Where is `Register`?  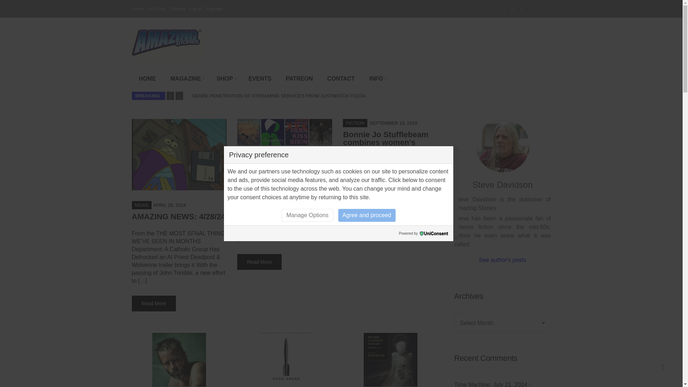
Register is located at coordinates (214, 9).